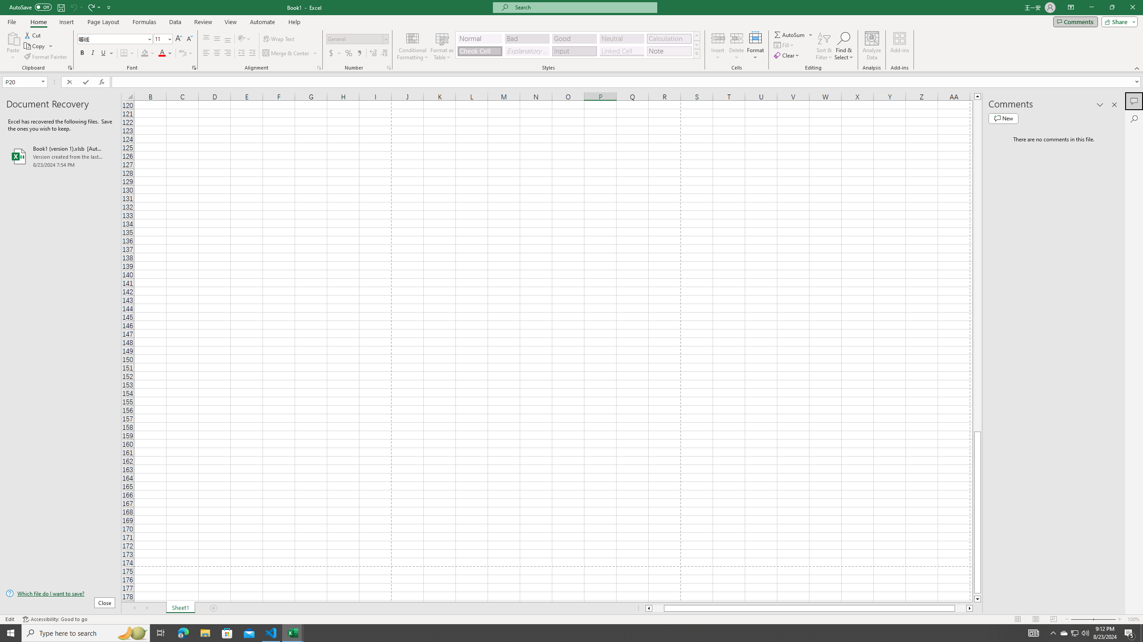  Describe the element at coordinates (331, 53) in the screenshot. I see `Accounting Number Format` at that location.